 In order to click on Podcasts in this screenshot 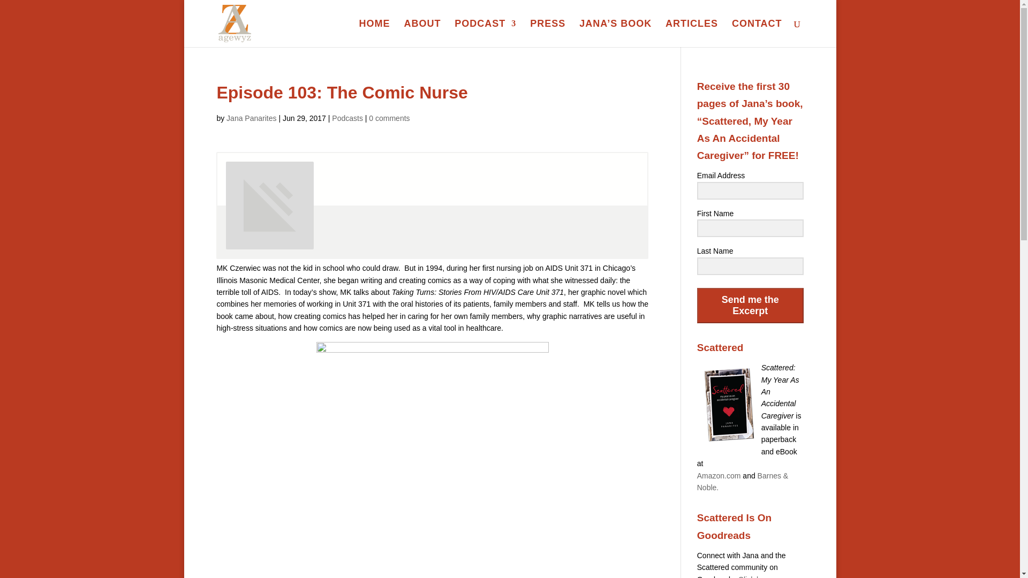, I will do `click(347, 118)`.